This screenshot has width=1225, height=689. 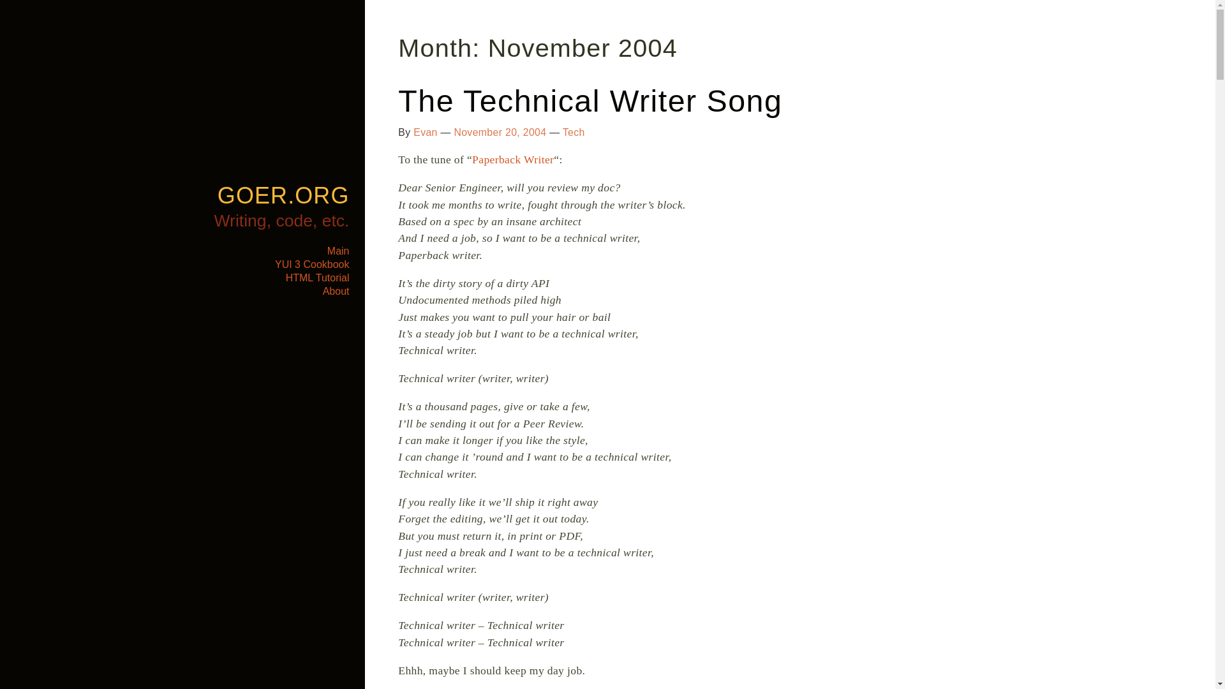 What do you see at coordinates (311, 264) in the screenshot?
I see `YUI 3 Cookbook` at bounding box center [311, 264].